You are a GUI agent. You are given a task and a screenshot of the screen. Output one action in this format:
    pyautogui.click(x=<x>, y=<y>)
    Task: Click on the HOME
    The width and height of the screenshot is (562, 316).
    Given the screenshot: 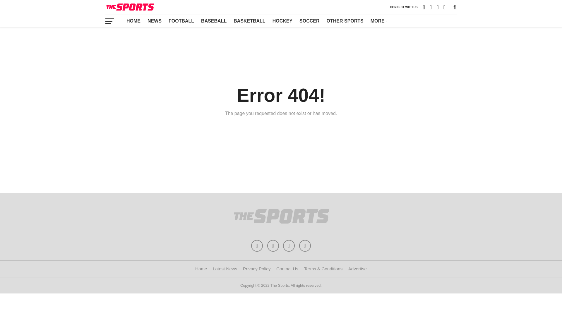 What is the action you would take?
    pyautogui.click(x=133, y=21)
    